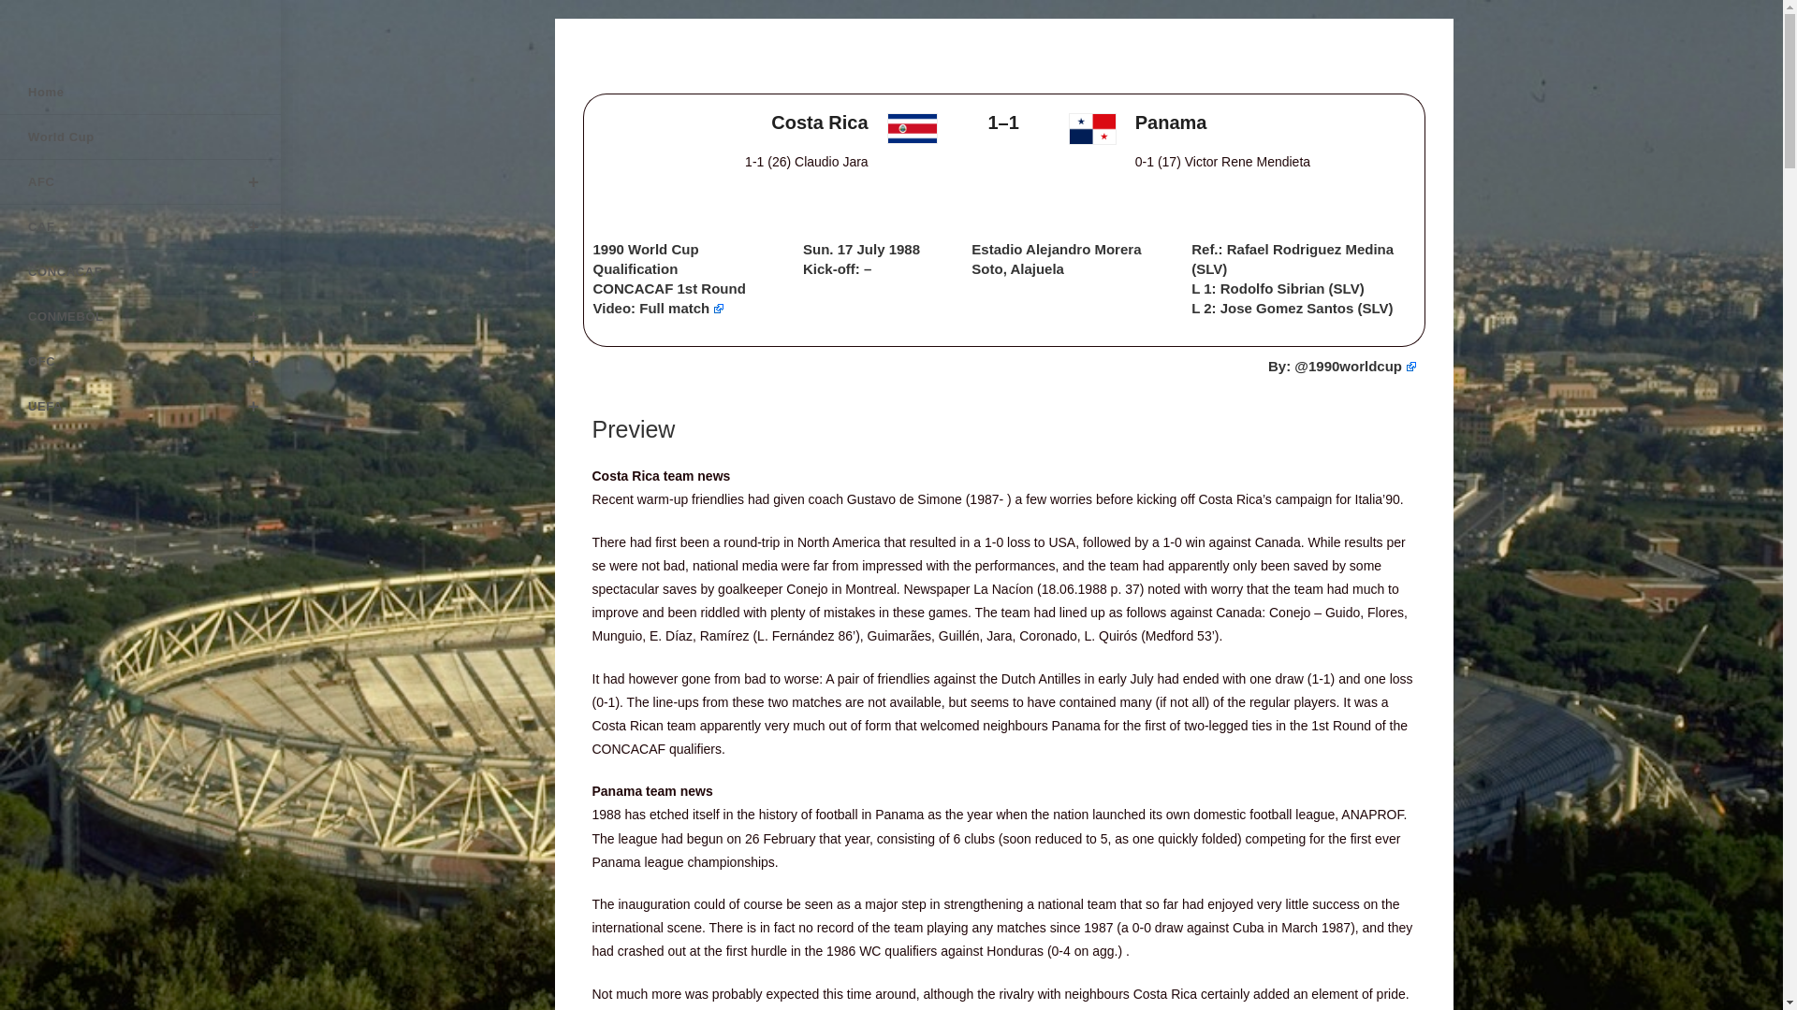 This screenshot has width=1797, height=1010. I want to click on CONMEBOL, so click(140, 316).